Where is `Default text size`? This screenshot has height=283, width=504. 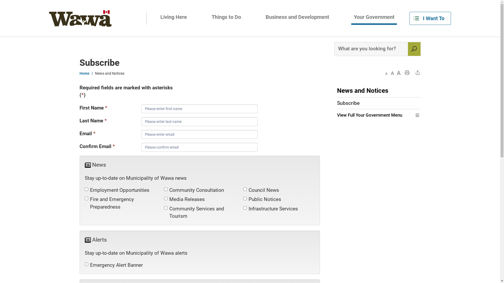 Default text size is located at coordinates (392, 72).